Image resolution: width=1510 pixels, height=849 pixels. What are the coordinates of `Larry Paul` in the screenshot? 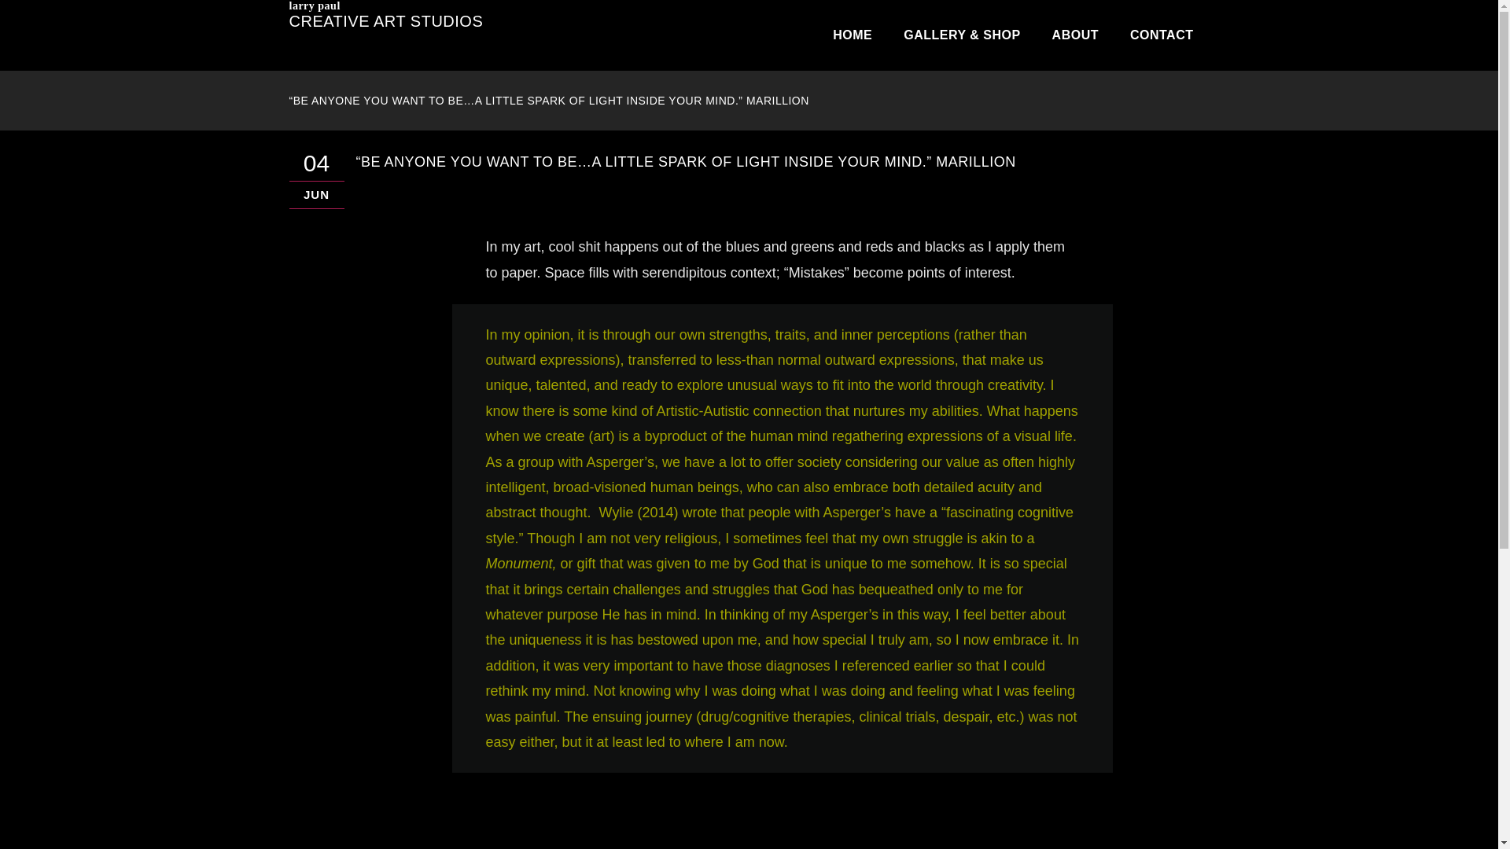 It's located at (386, 6).